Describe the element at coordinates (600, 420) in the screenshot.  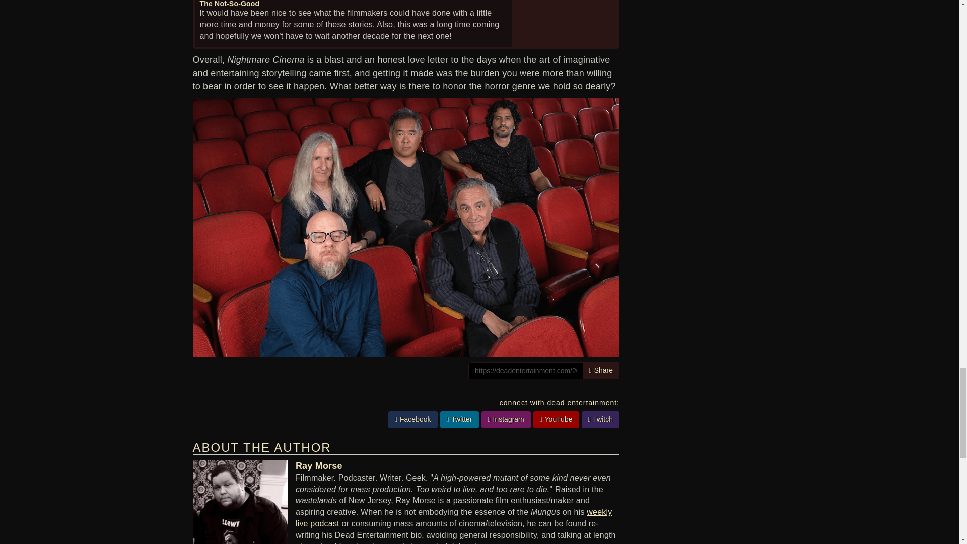
I see `Twitch` at that location.